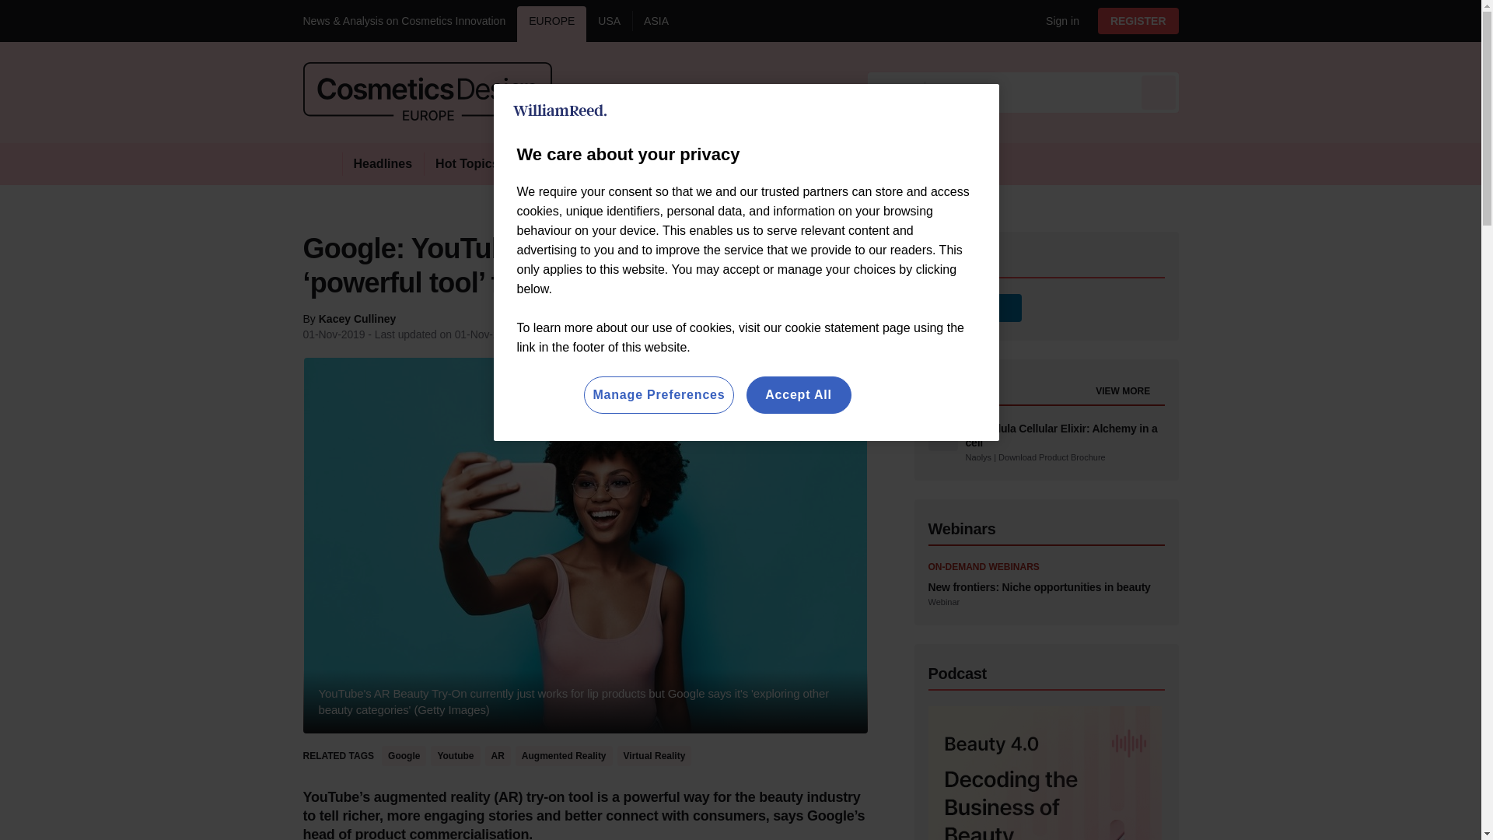  Describe the element at coordinates (383, 163) in the screenshot. I see `Headlines` at that location.